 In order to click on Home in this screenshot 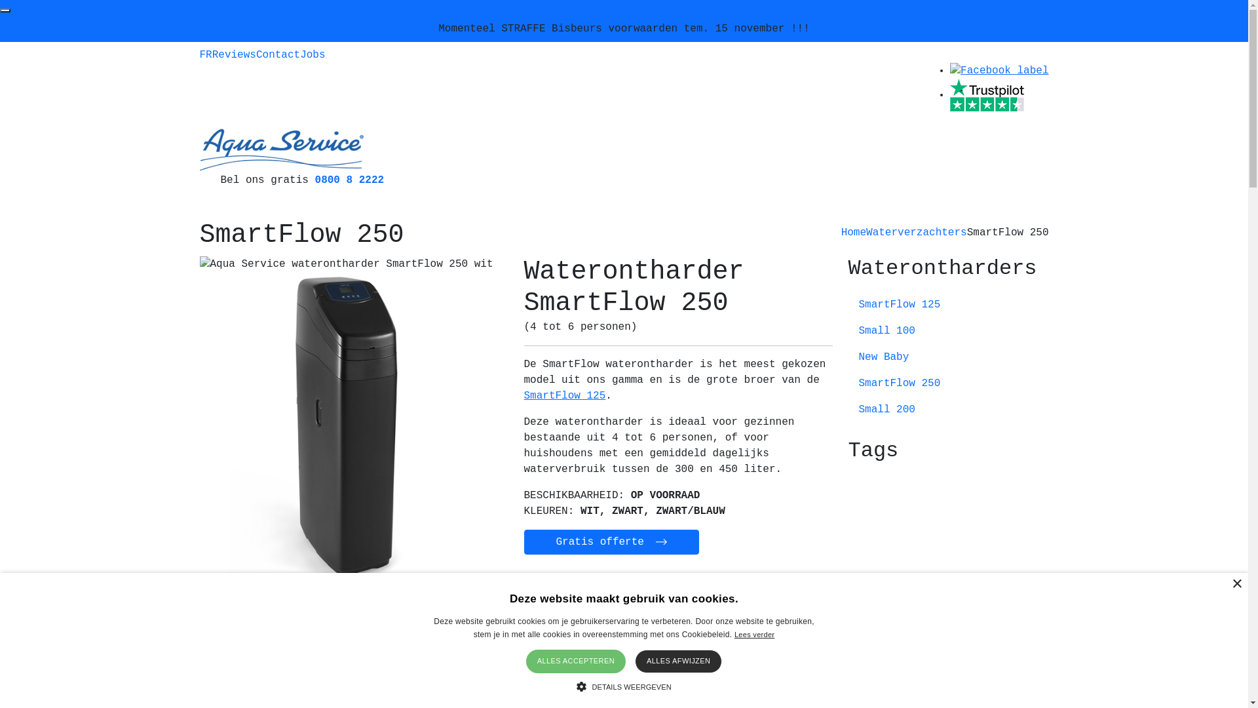, I will do `click(854, 233)`.